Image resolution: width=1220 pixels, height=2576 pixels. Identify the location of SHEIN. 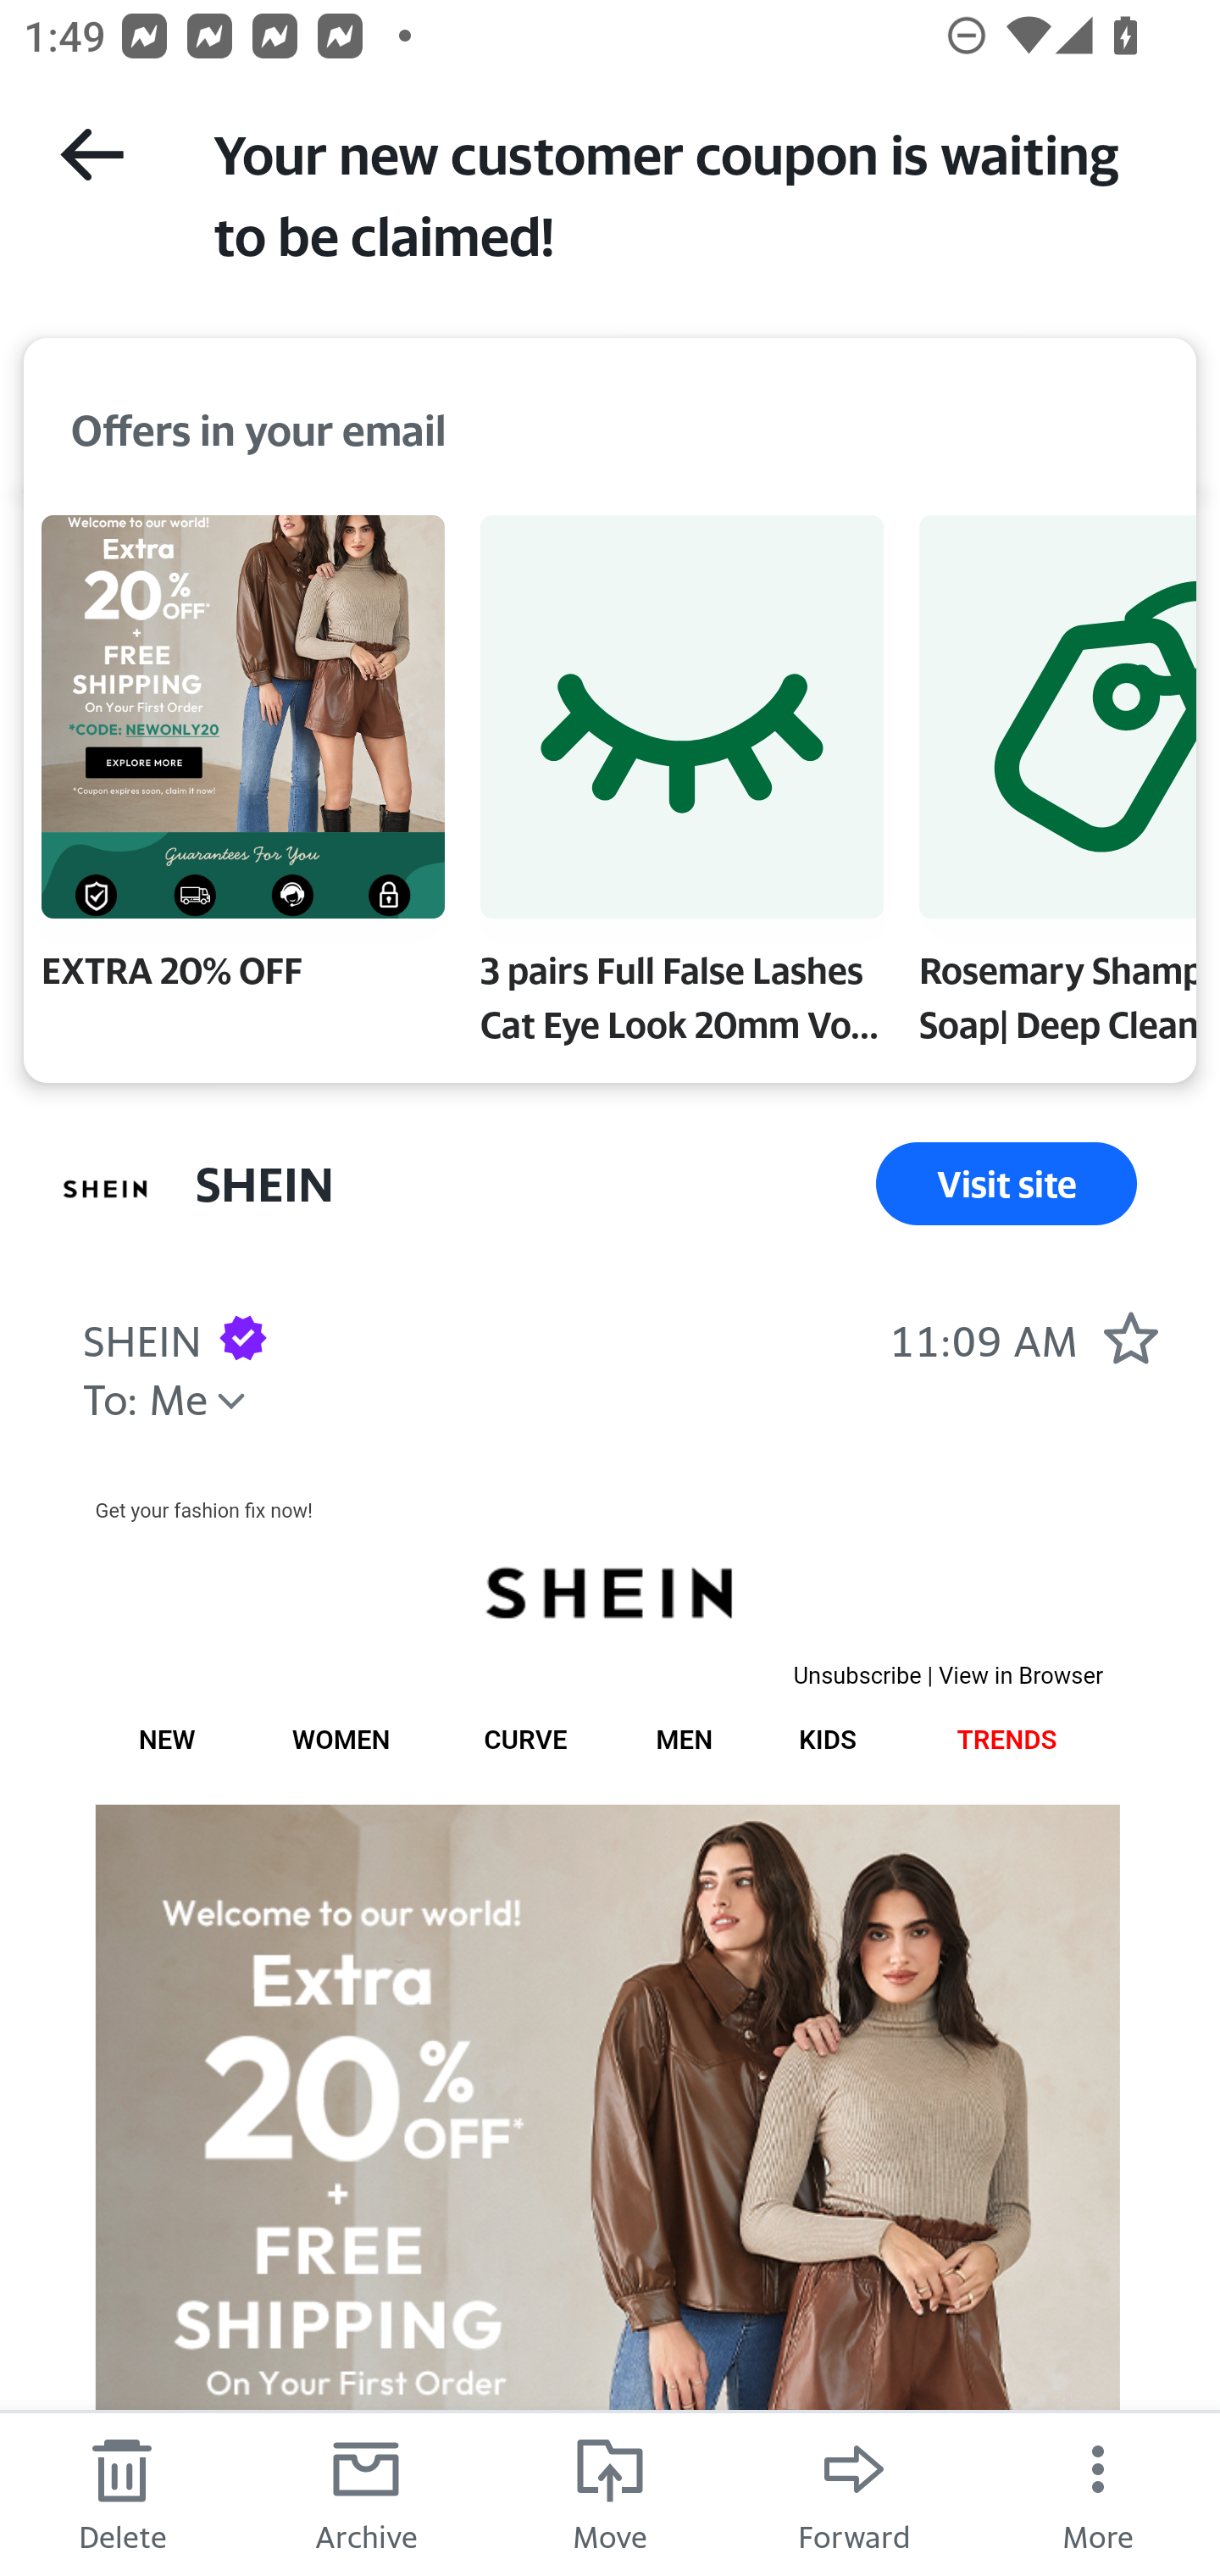
(607, 1593).